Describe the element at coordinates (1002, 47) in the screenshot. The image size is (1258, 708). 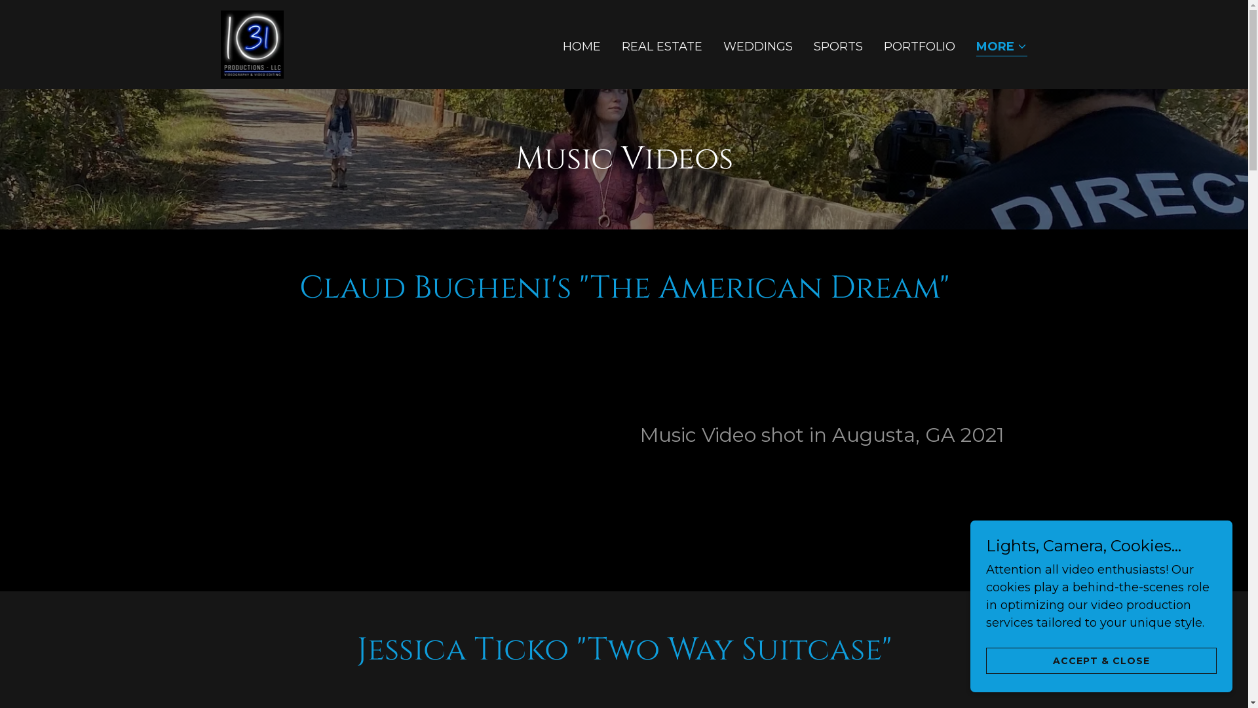
I see `MORE` at that location.